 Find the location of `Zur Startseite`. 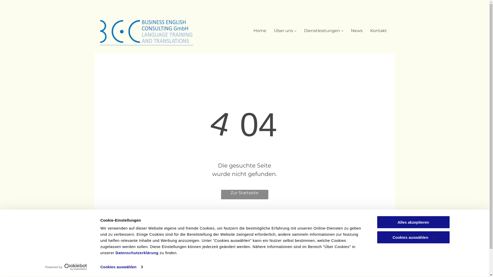

Zur Startseite is located at coordinates (244, 194).